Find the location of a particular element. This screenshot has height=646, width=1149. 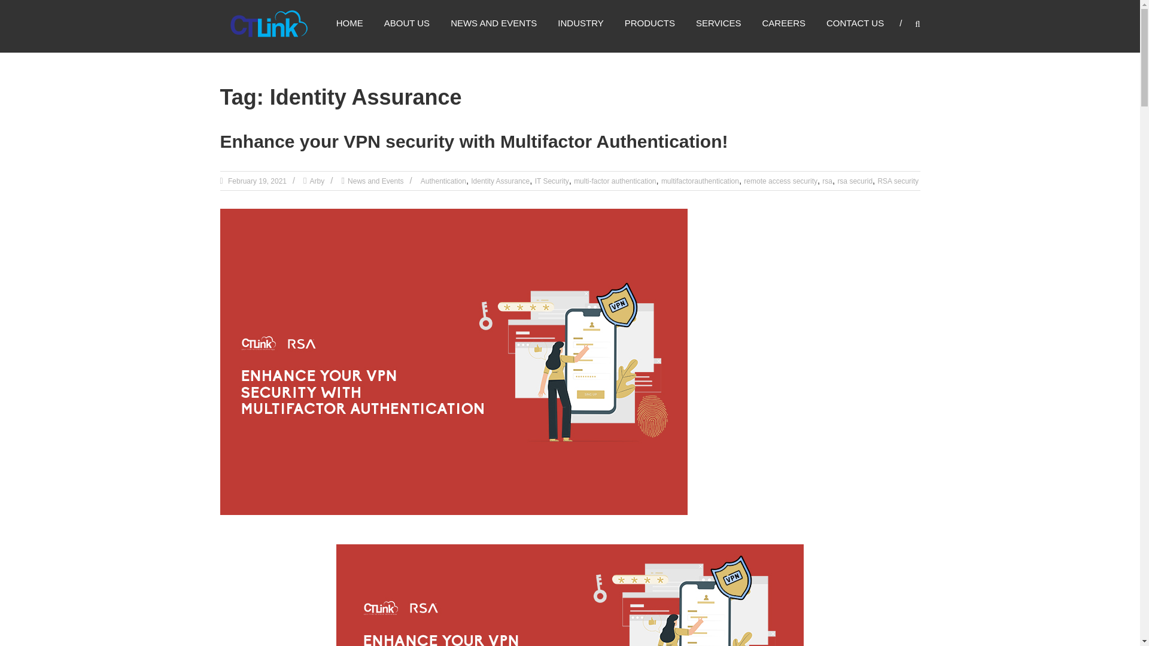

February 19, 2021 is located at coordinates (256, 181).